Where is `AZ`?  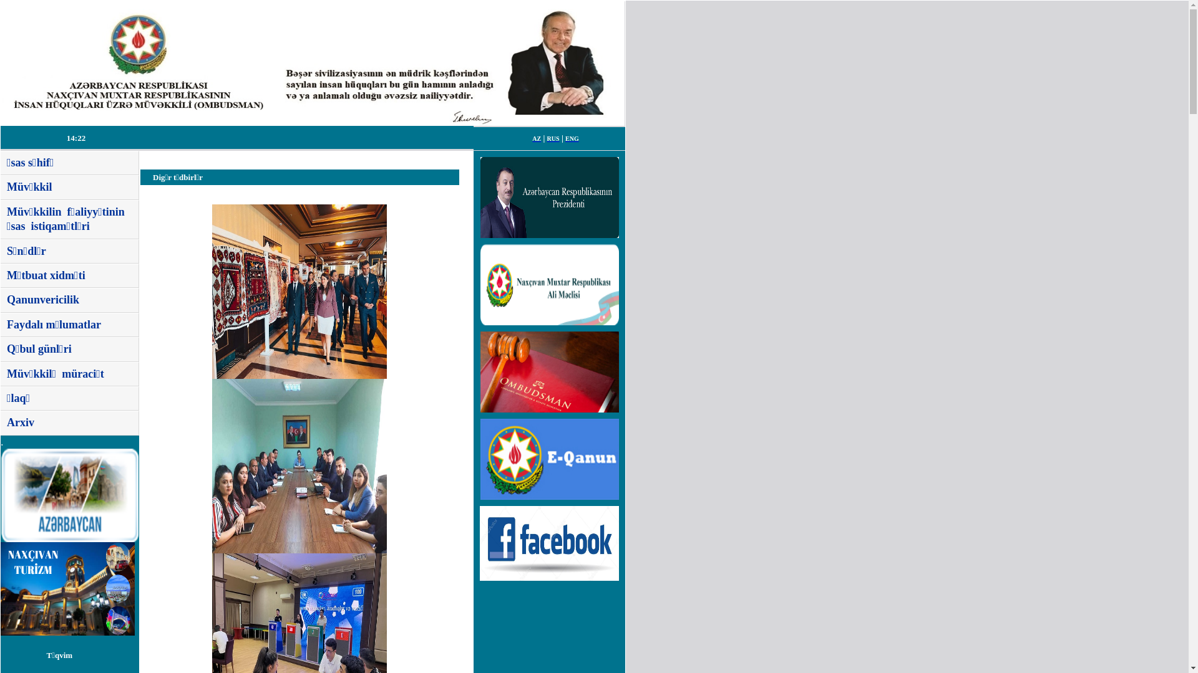
AZ is located at coordinates (537, 138).